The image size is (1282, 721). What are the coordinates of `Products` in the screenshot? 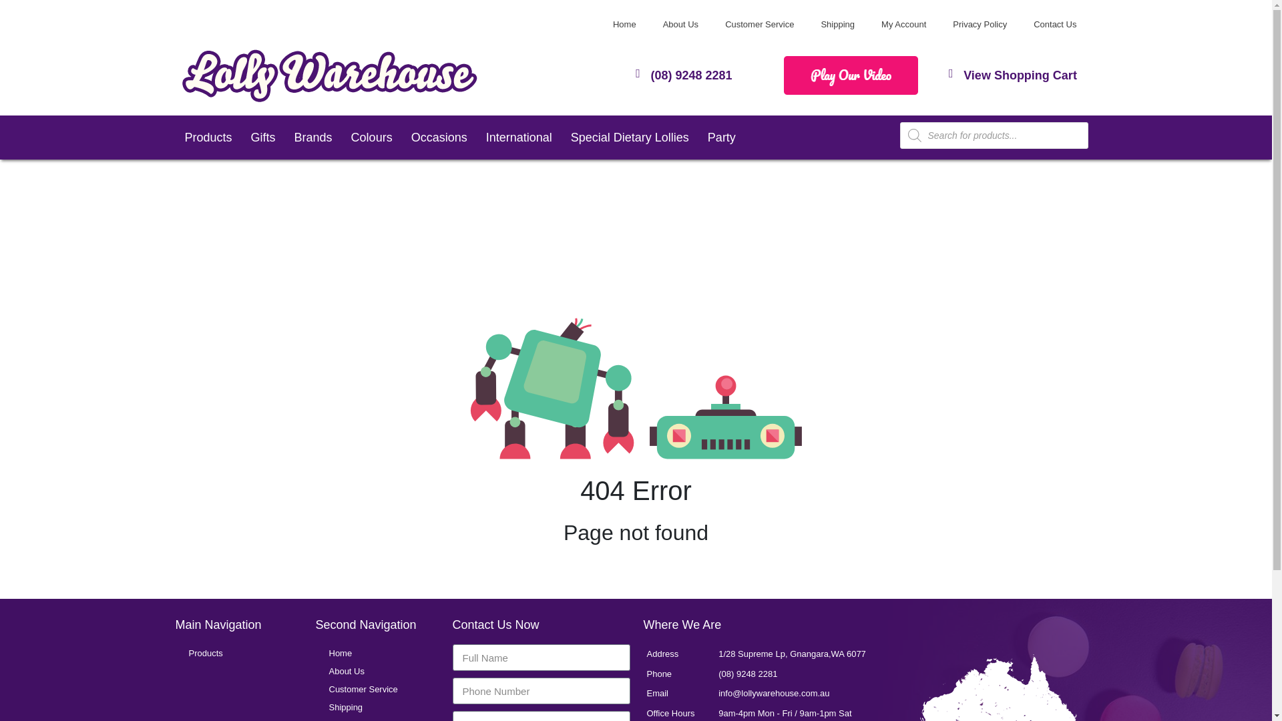 It's located at (207, 137).